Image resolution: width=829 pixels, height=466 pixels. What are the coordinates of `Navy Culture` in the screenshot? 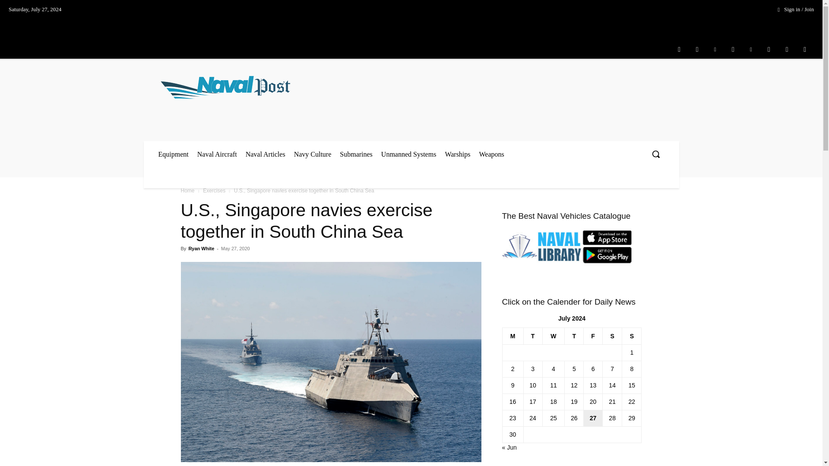 It's located at (313, 154).